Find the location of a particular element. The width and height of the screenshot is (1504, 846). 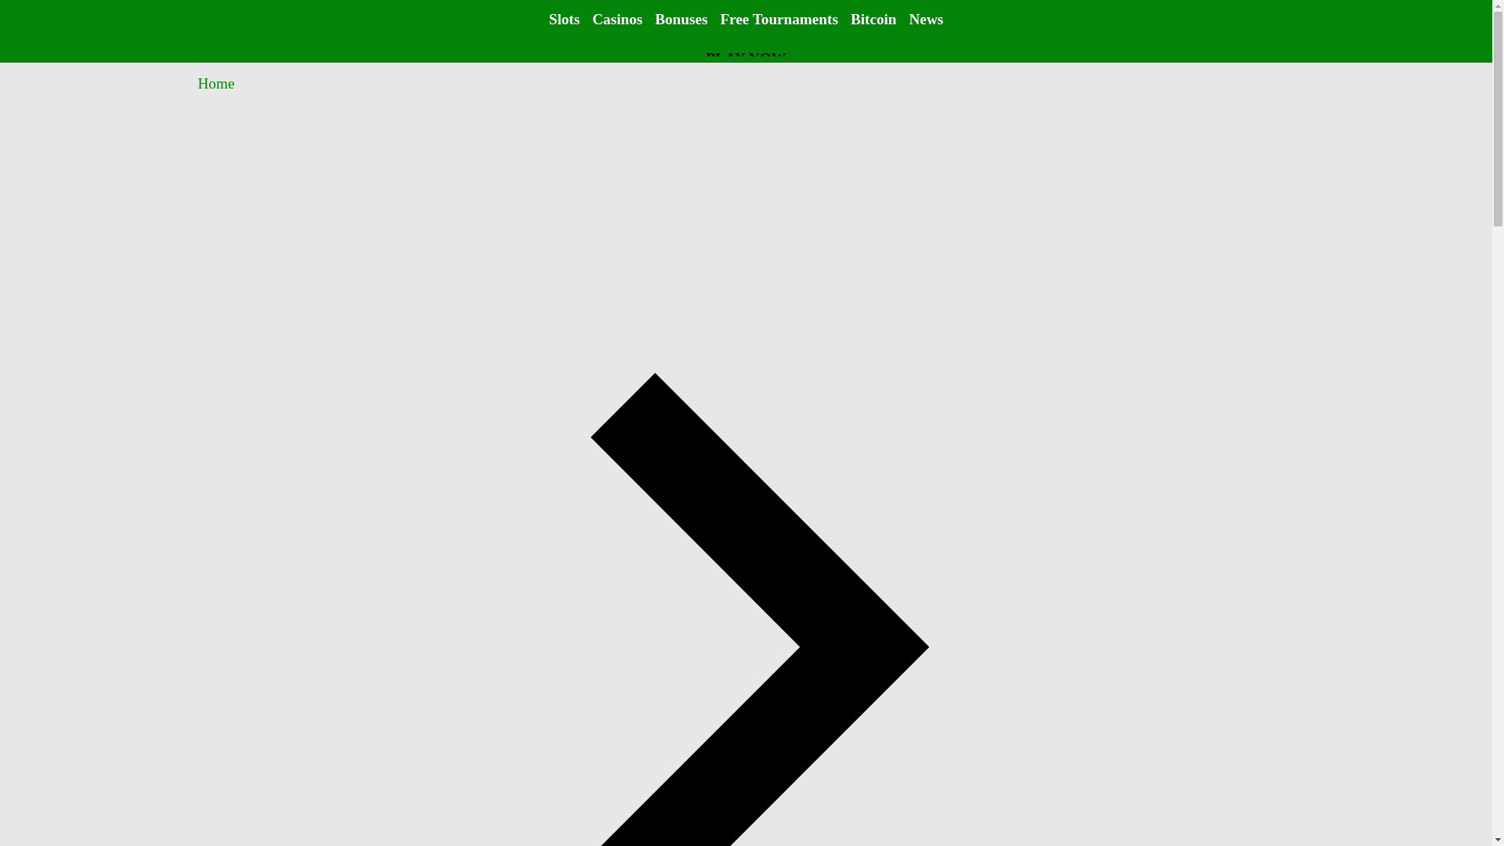

Casinos is located at coordinates (617, 19).